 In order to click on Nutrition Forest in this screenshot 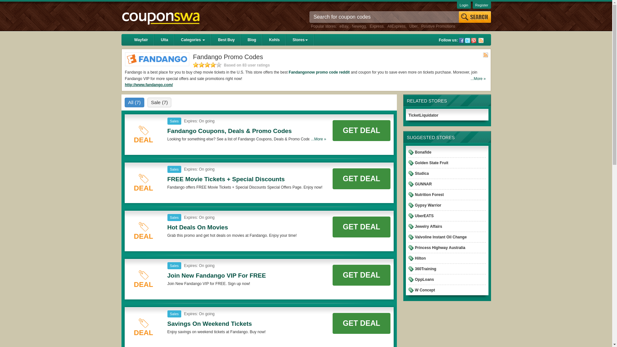, I will do `click(429, 195)`.